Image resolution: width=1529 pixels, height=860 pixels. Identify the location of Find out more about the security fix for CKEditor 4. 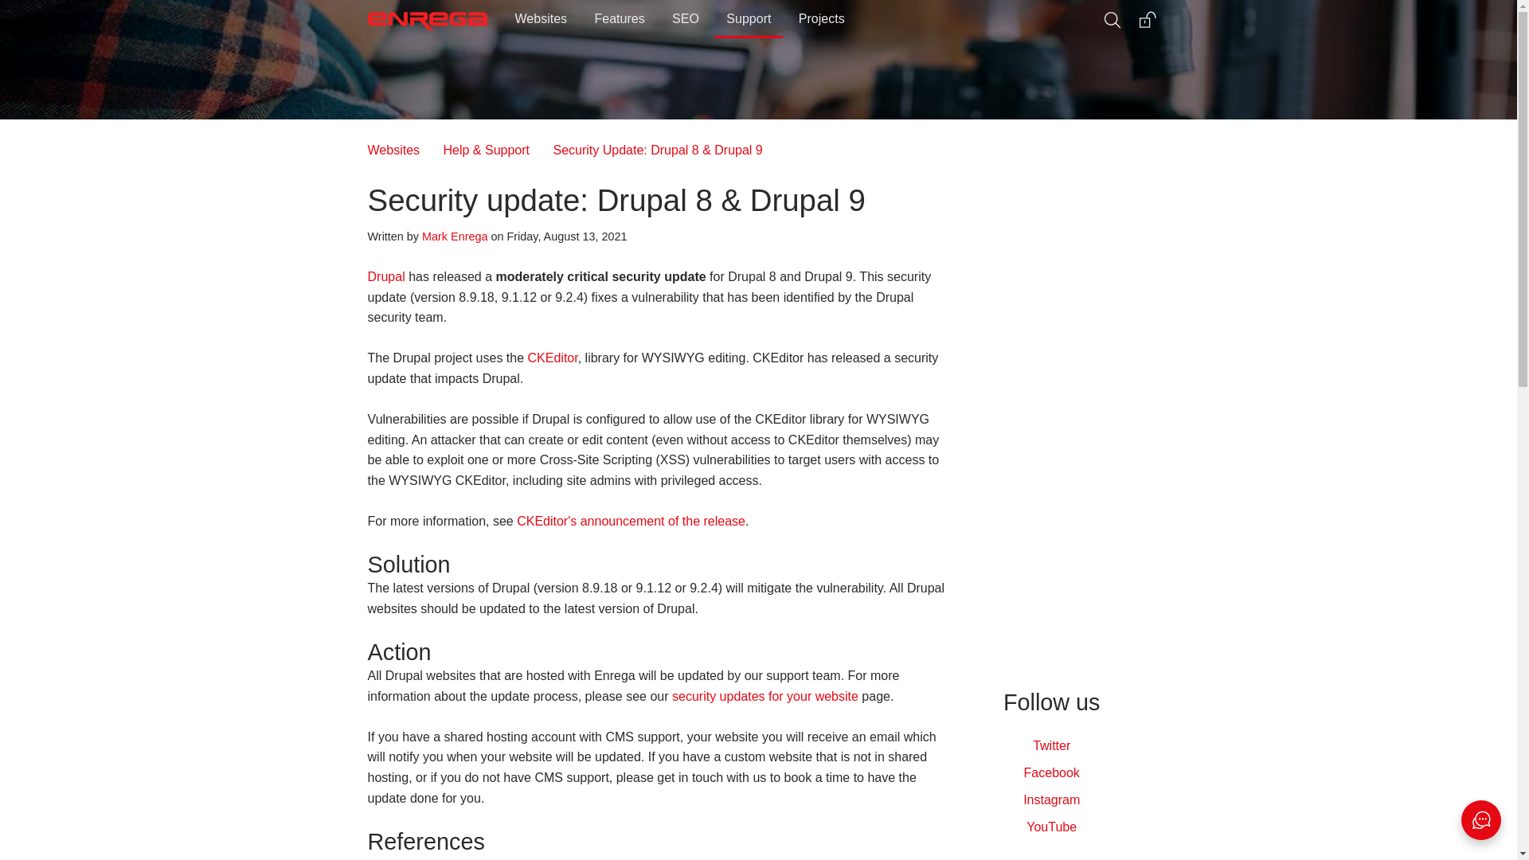
(631, 521).